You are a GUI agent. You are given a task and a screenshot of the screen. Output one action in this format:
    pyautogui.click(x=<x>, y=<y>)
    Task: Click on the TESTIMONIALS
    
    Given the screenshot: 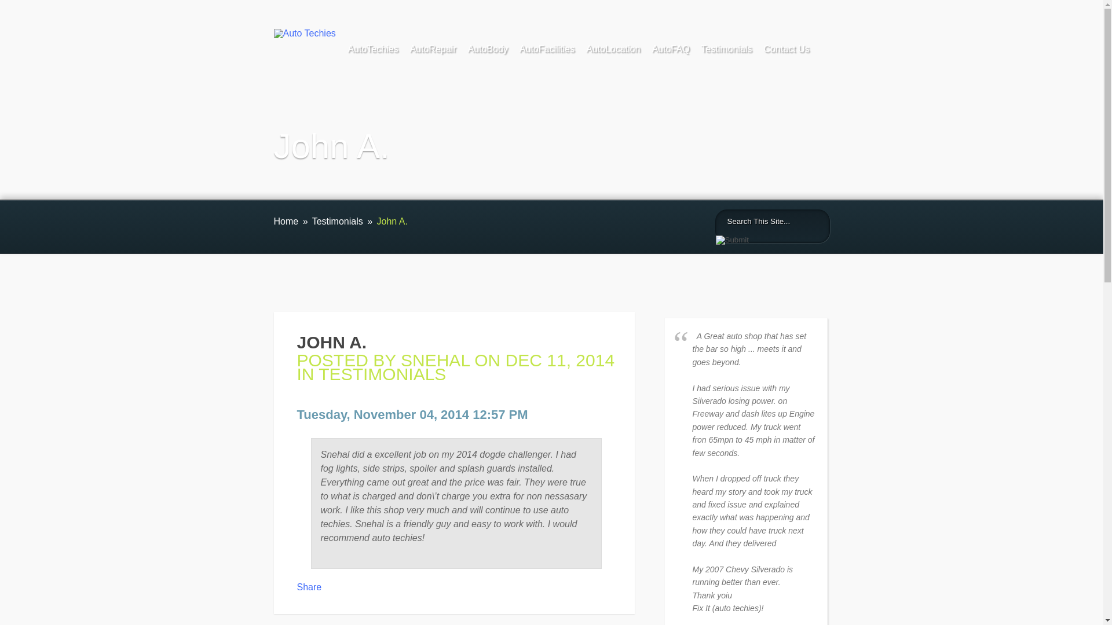 What is the action you would take?
    pyautogui.click(x=382, y=374)
    